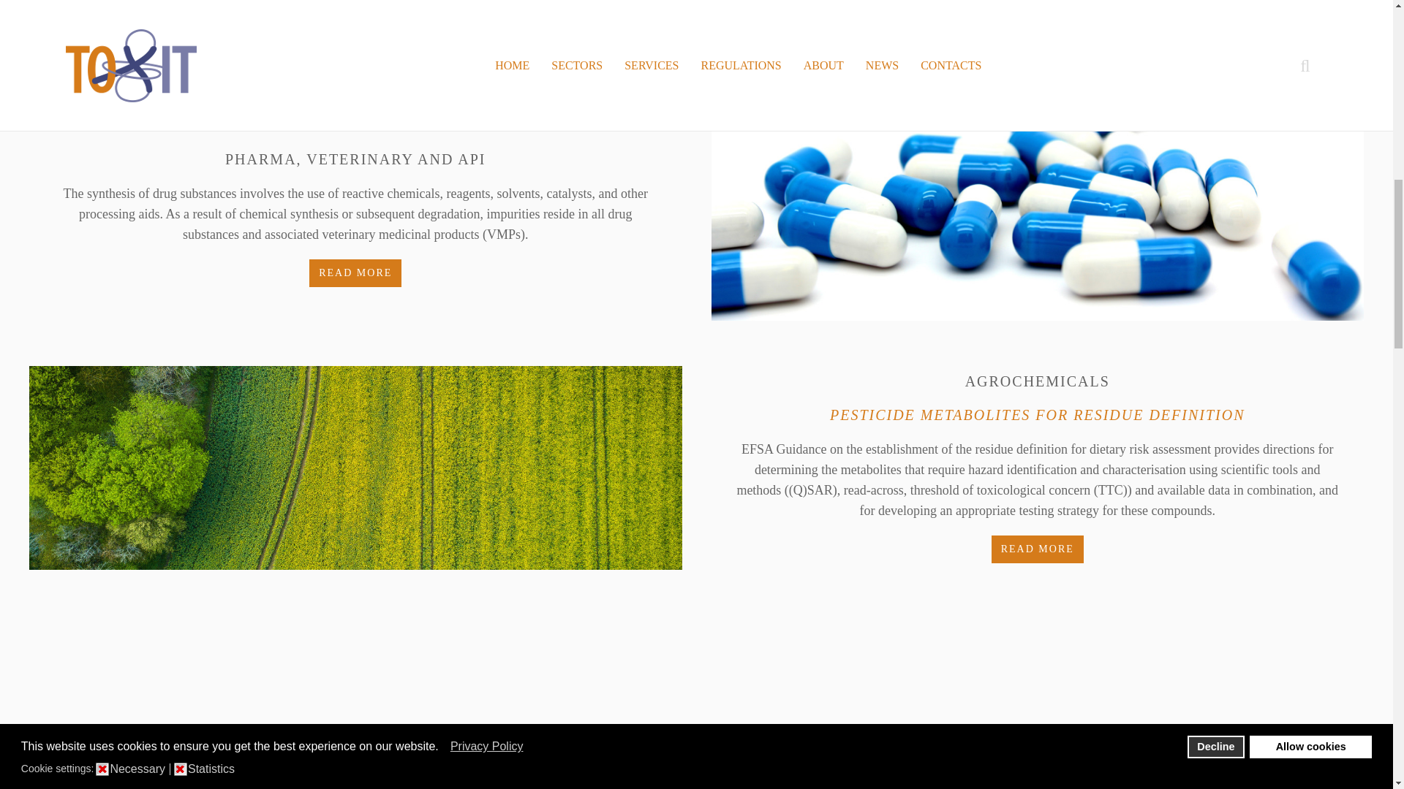 The height and width of the screenshot is (789, 1404). I want to click on PHARMA, VETERINARY AND API, so click(355, 159).